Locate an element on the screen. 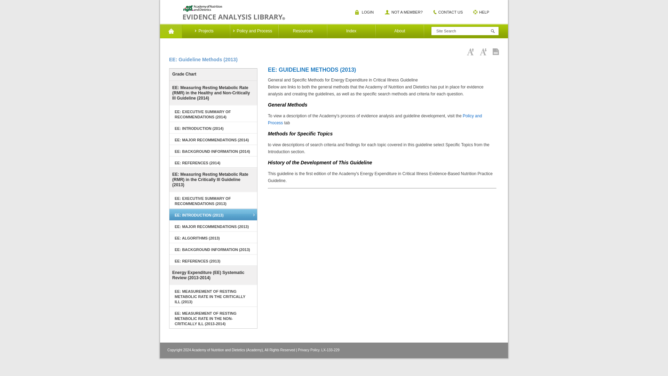  Increase Font Size is located at coordinates (470, 52).